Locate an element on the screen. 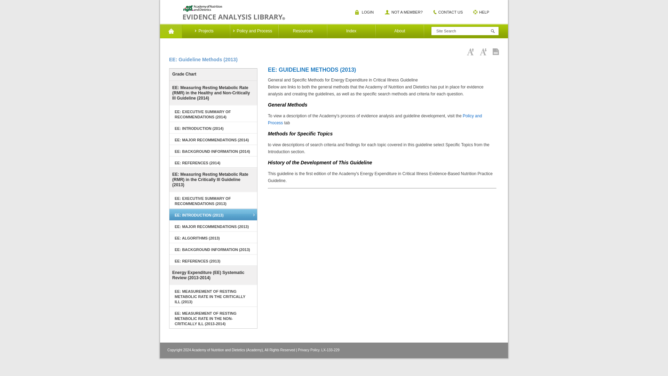  Increase Font Size is located at coordinates (470, 52).